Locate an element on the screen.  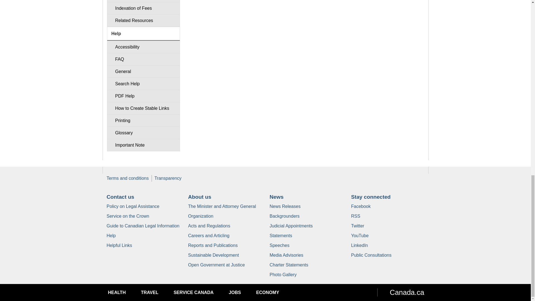
General Help is located at coordinates (143, 71).